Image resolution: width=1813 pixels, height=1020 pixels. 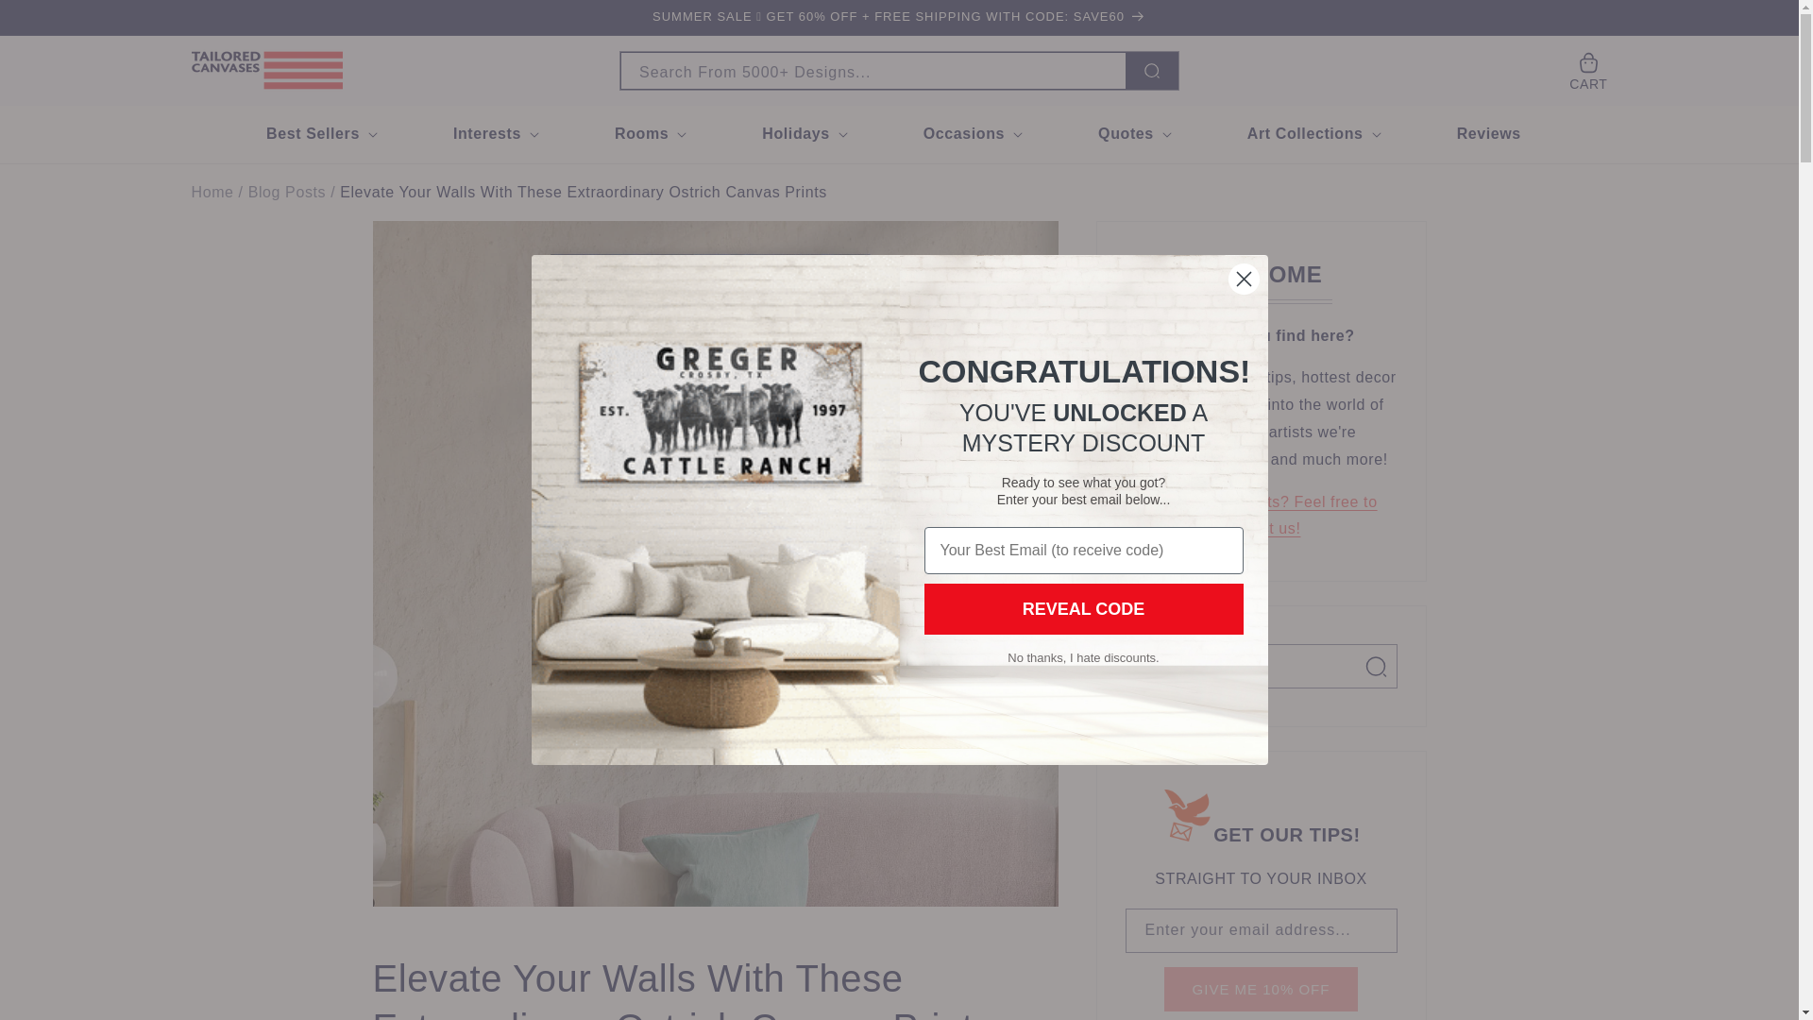 What do you see at coordinates (57, 22) in the screenshot?
I see `Skip to content` at bounding box center [57, 22].